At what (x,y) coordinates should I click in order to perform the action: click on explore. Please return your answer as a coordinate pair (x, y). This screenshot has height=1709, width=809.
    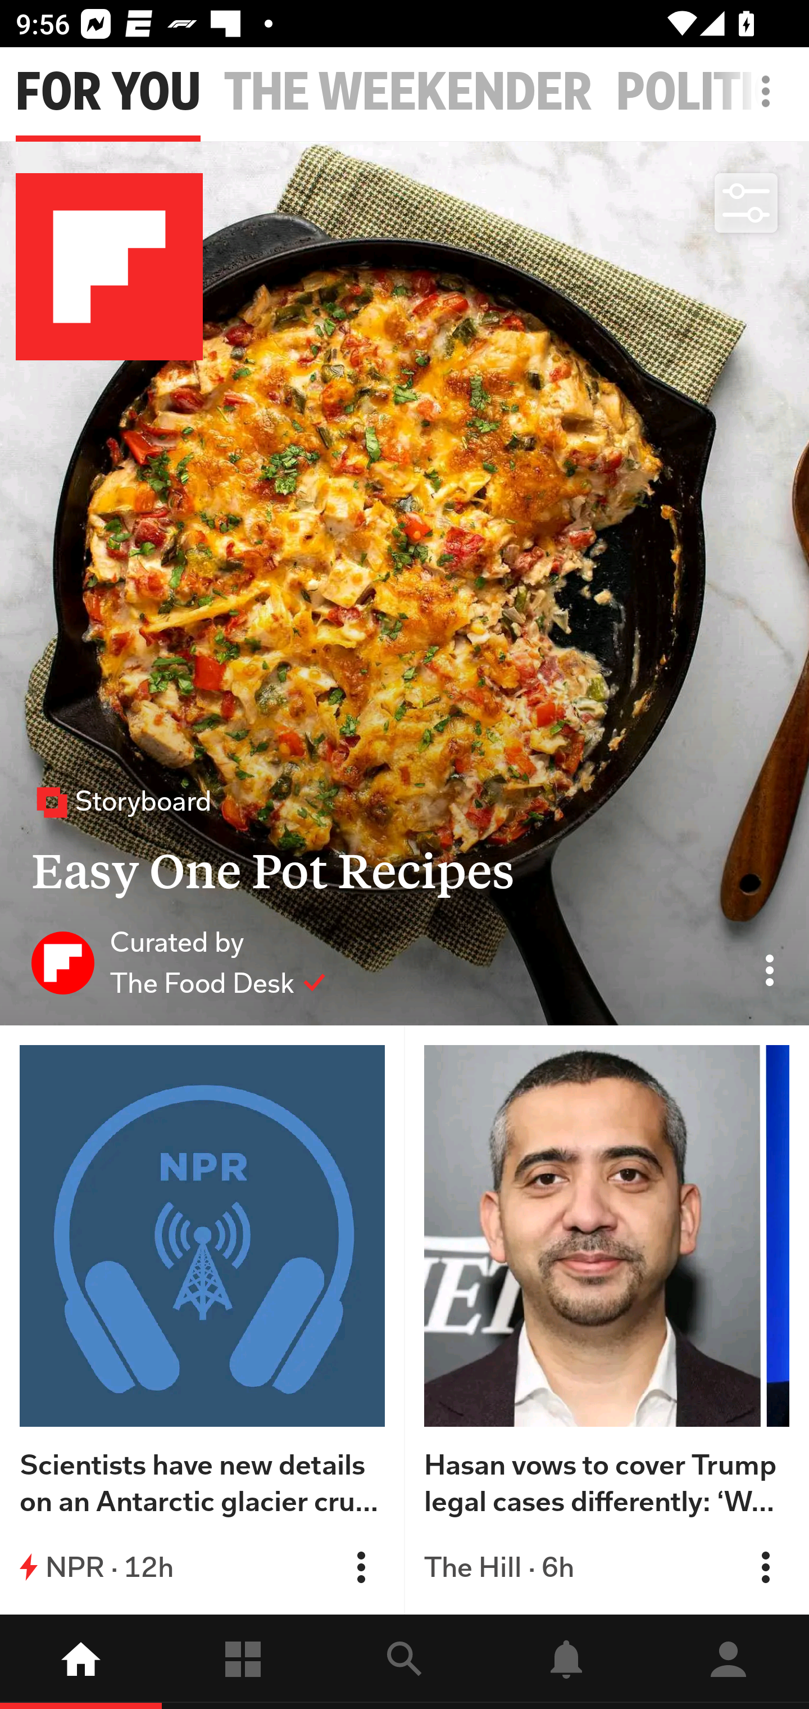
    Looking at the image, I should click on (404, 1662).